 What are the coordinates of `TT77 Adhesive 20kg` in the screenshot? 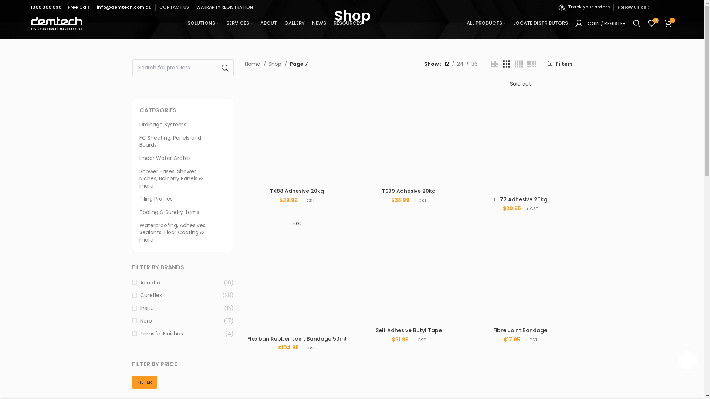 It's located at (520, 199).